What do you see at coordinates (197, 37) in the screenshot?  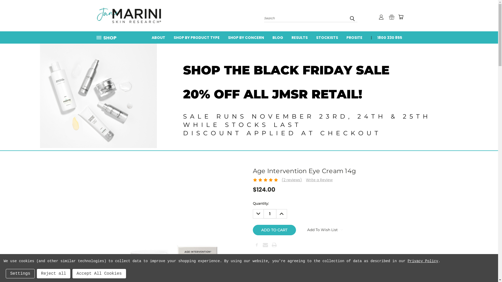 I see `SHOP BY PRODUCT TYPE` at bounding box center [197, 37].